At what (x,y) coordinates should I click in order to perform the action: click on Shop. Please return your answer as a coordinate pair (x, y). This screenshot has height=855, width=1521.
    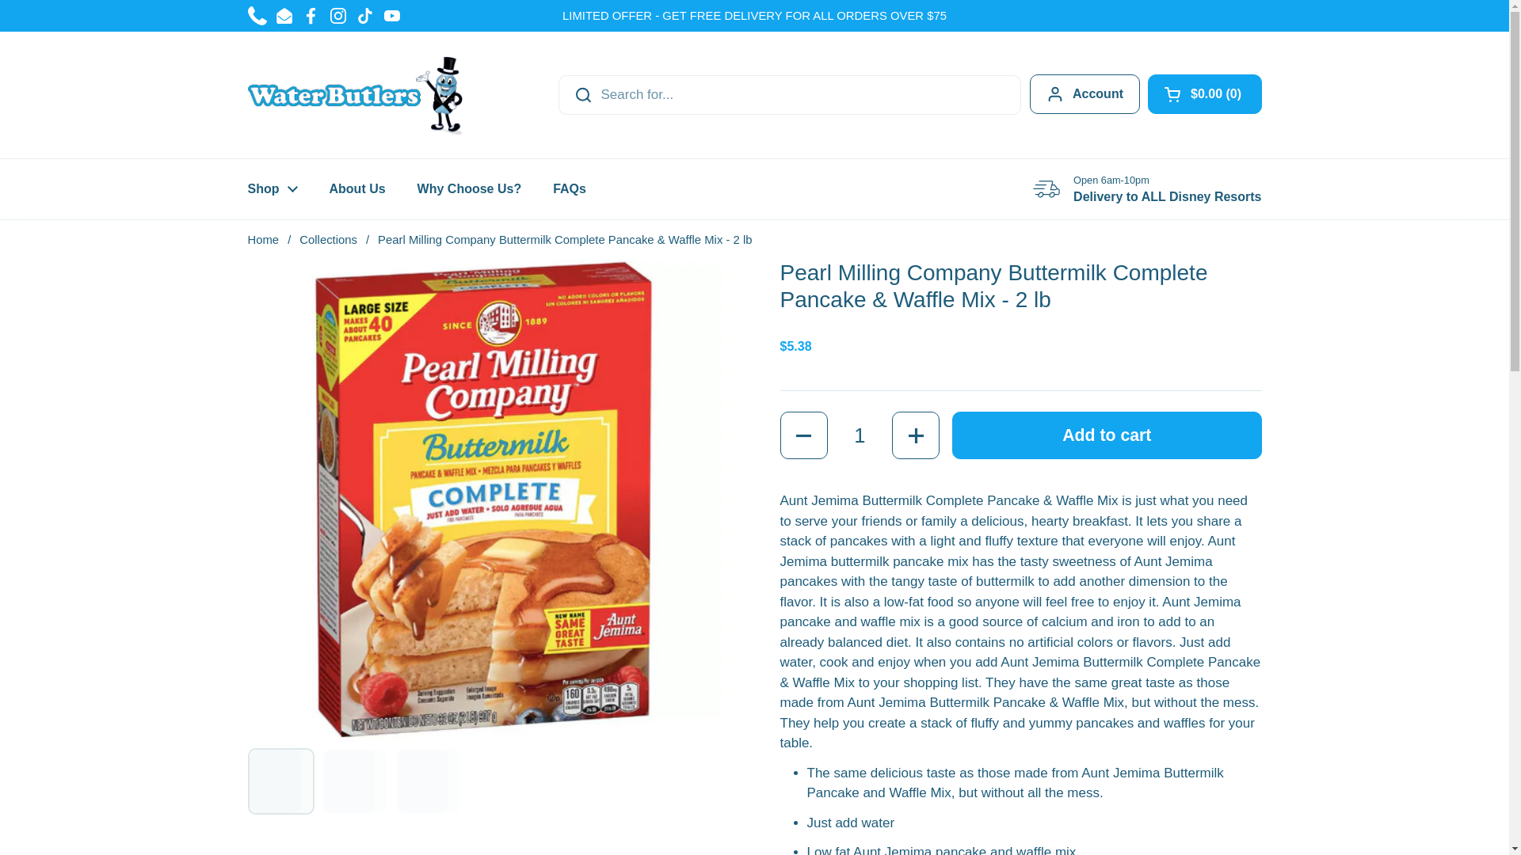
    Looking at the image, I should click on (272, 189).